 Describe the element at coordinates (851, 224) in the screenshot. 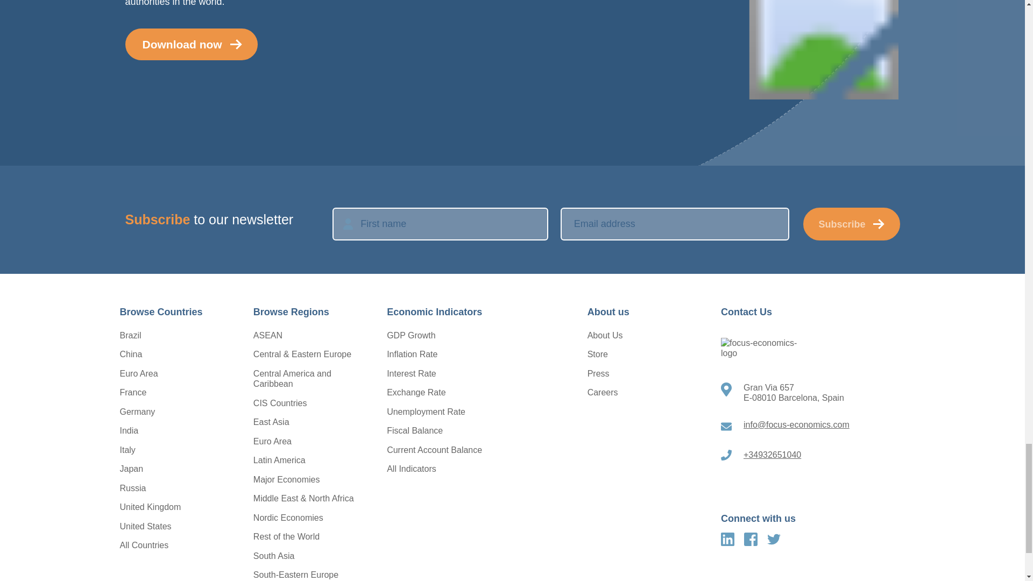

I see `Subscribe` at that location.